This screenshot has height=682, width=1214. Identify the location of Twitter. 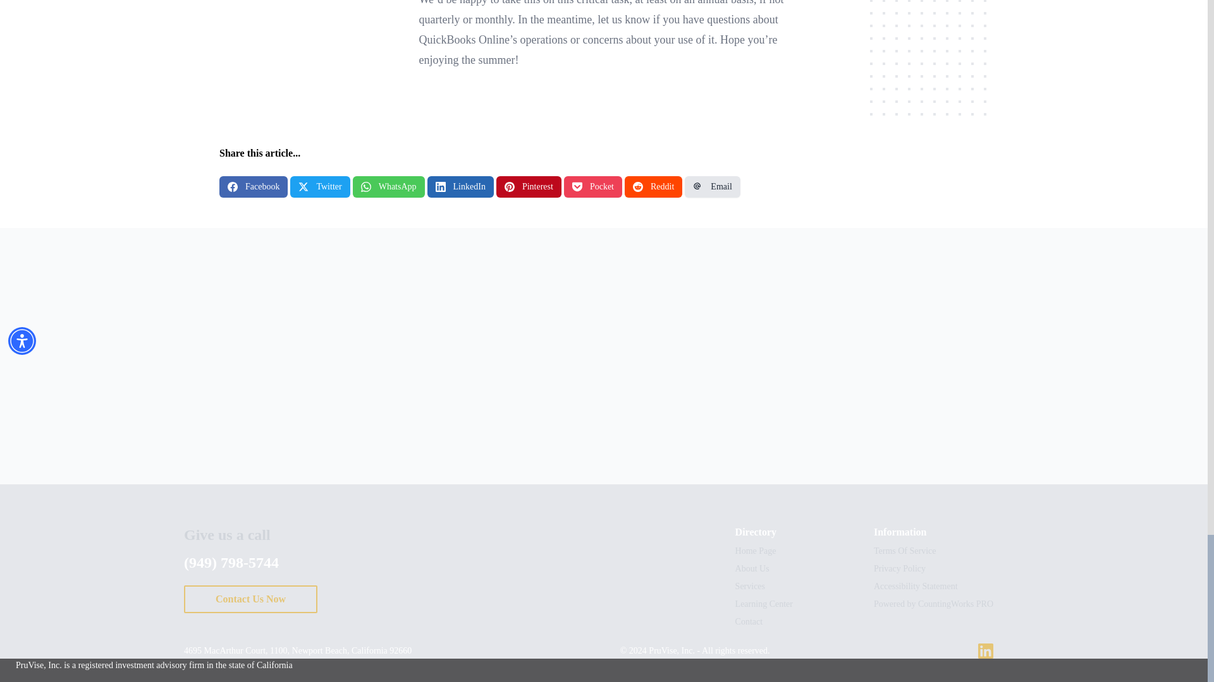
(319, 187).